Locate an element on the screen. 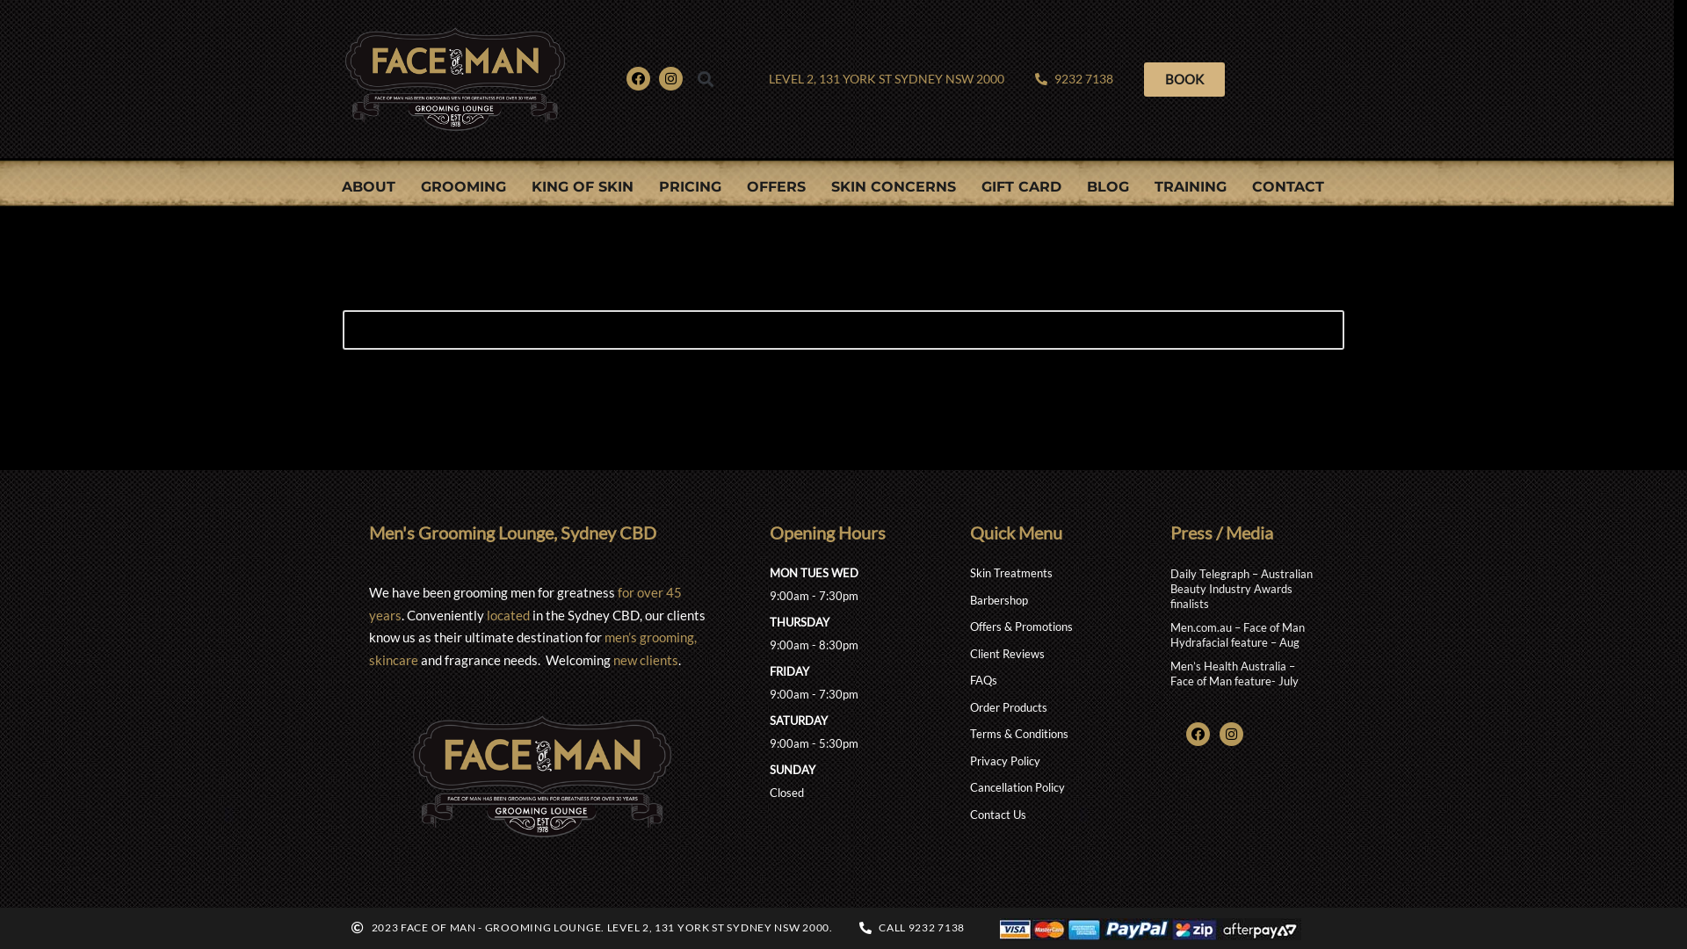 Image resolution: width=1687 pixels, height=949 pixels. KING OF SKIN is located at coordinates (582, 187).